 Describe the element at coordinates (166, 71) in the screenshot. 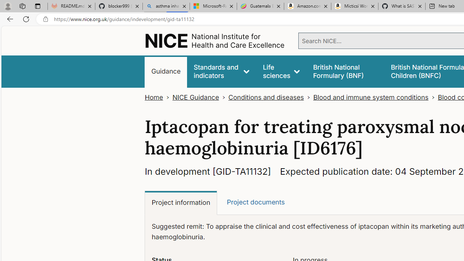

I see `Guidance` at that location.